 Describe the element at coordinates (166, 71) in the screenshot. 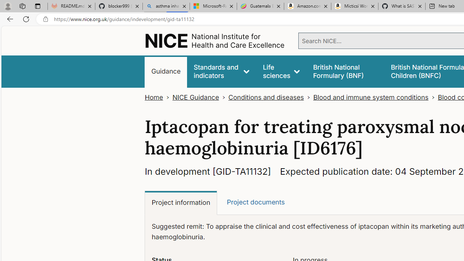

I see `Guidance` at that location.